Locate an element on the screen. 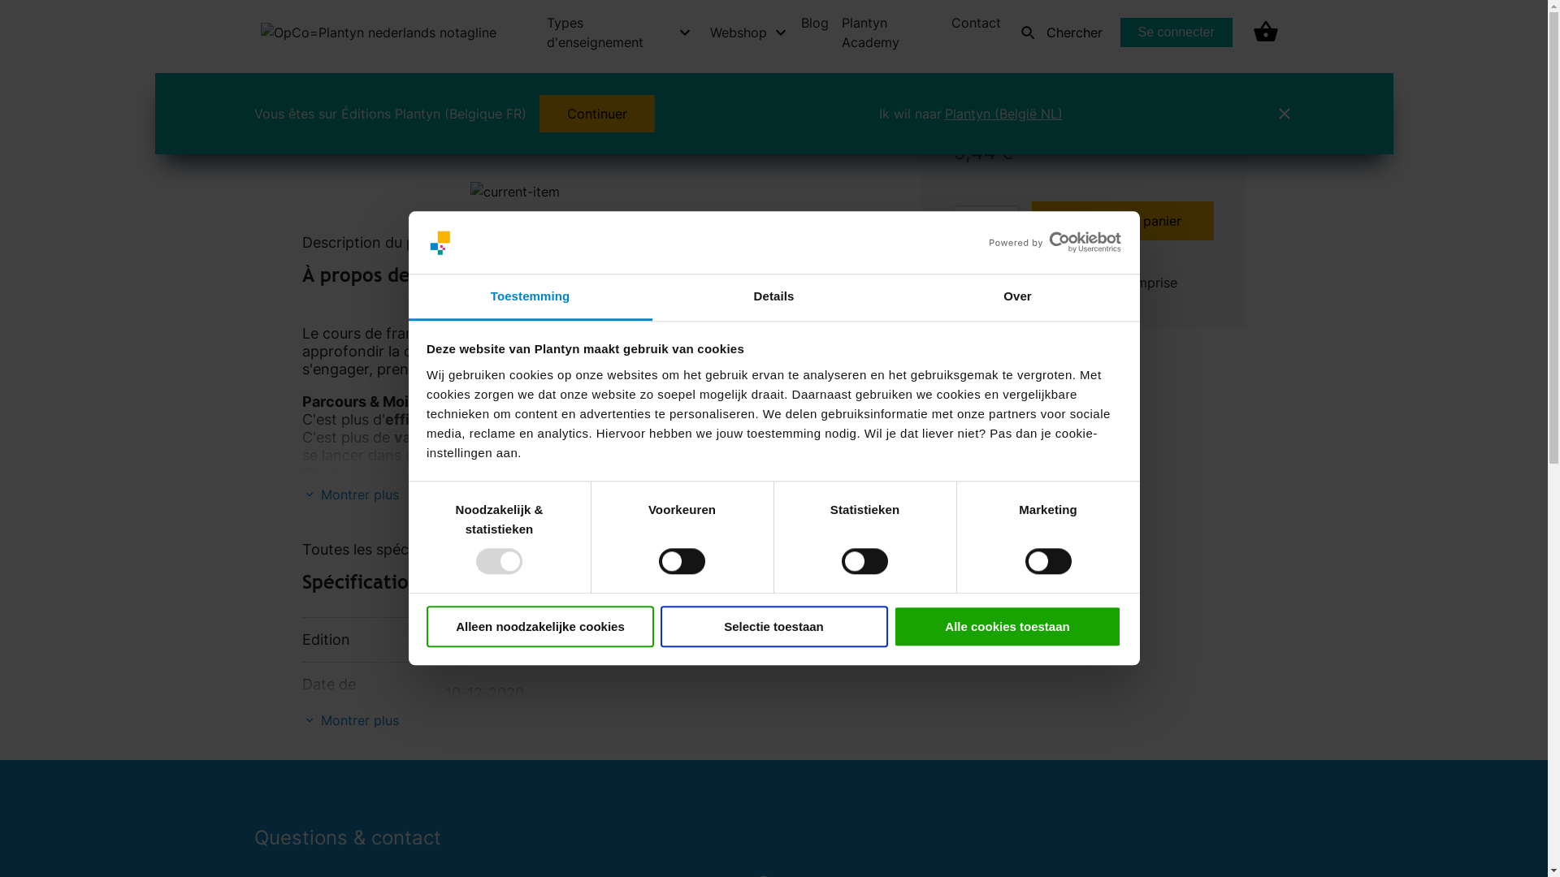 Image resolution: width=1560 pixels, height=877 pixels. Over is located at coordinates (1017, 297).